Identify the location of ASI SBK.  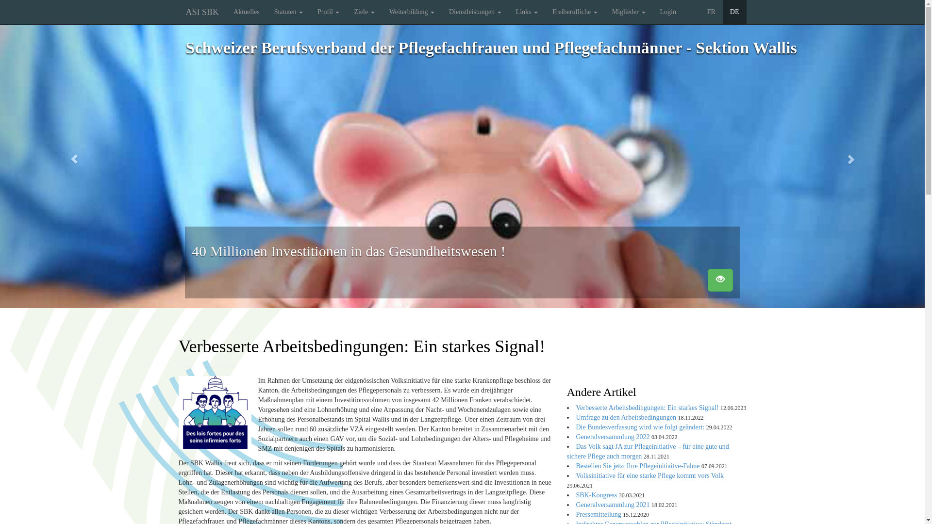
(203, 12).